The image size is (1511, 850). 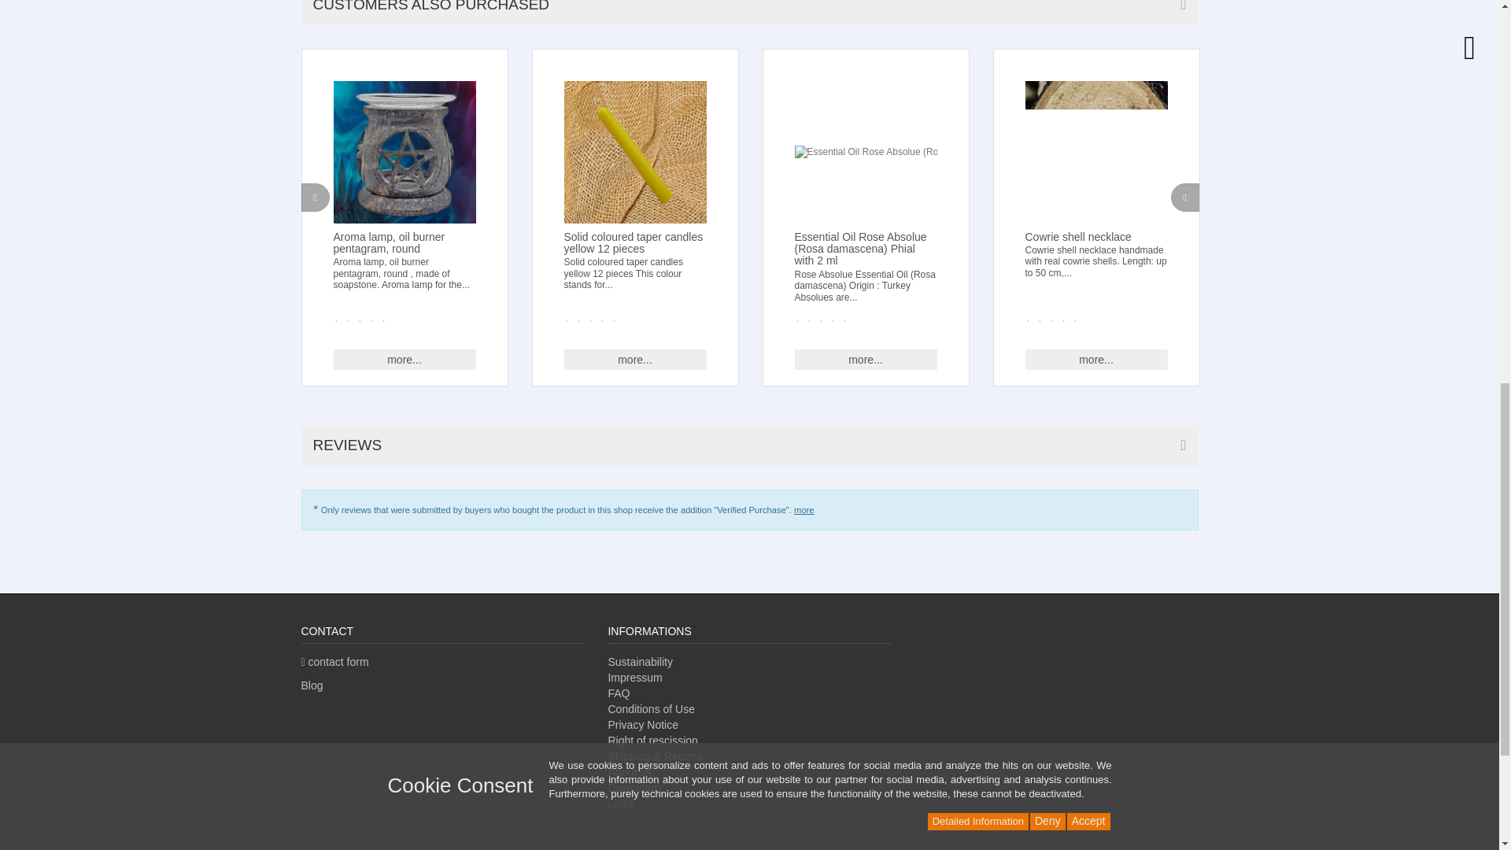 What do you see at coordinates (405, 152) in the screenshot?
I see `Aroma lamp, oil burner pentagram, round` at bounding box center [405, 152].